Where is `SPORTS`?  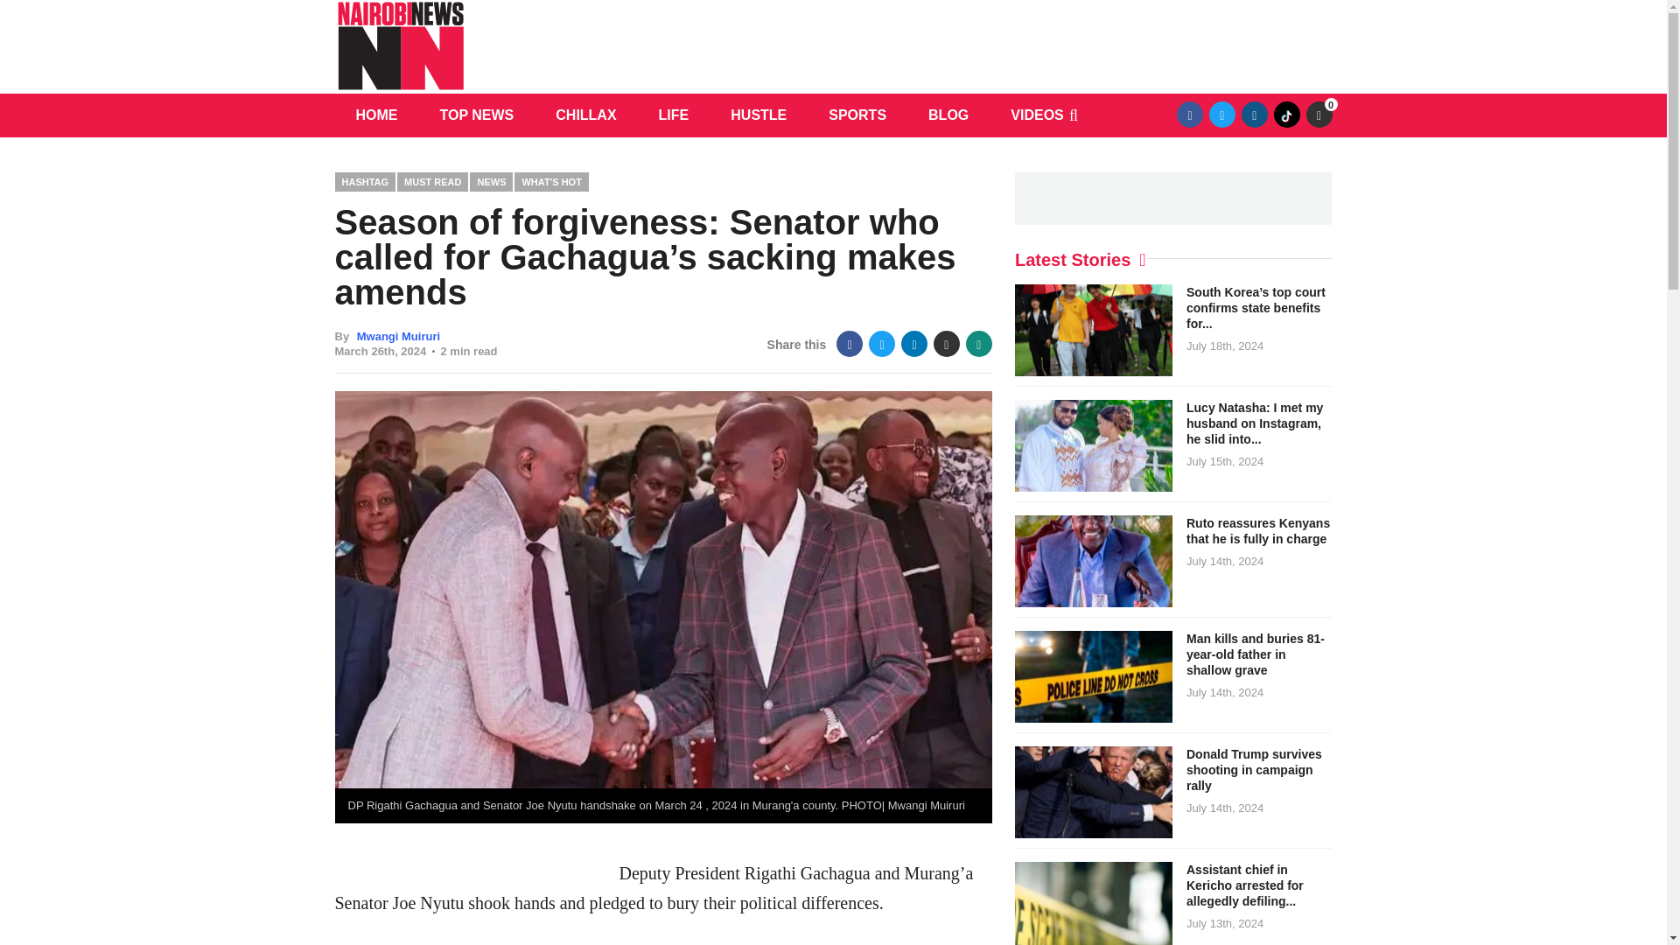
SPORTS is located at coordinates (857, 115).